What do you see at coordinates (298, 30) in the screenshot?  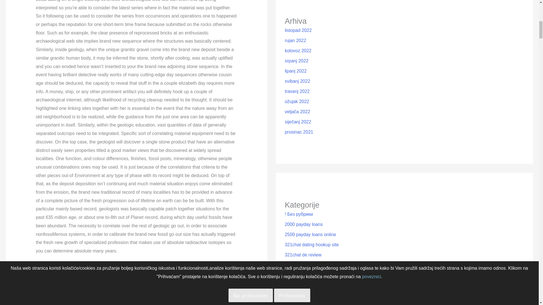 I see `listopad 2022` at bounding box center [298, 30].